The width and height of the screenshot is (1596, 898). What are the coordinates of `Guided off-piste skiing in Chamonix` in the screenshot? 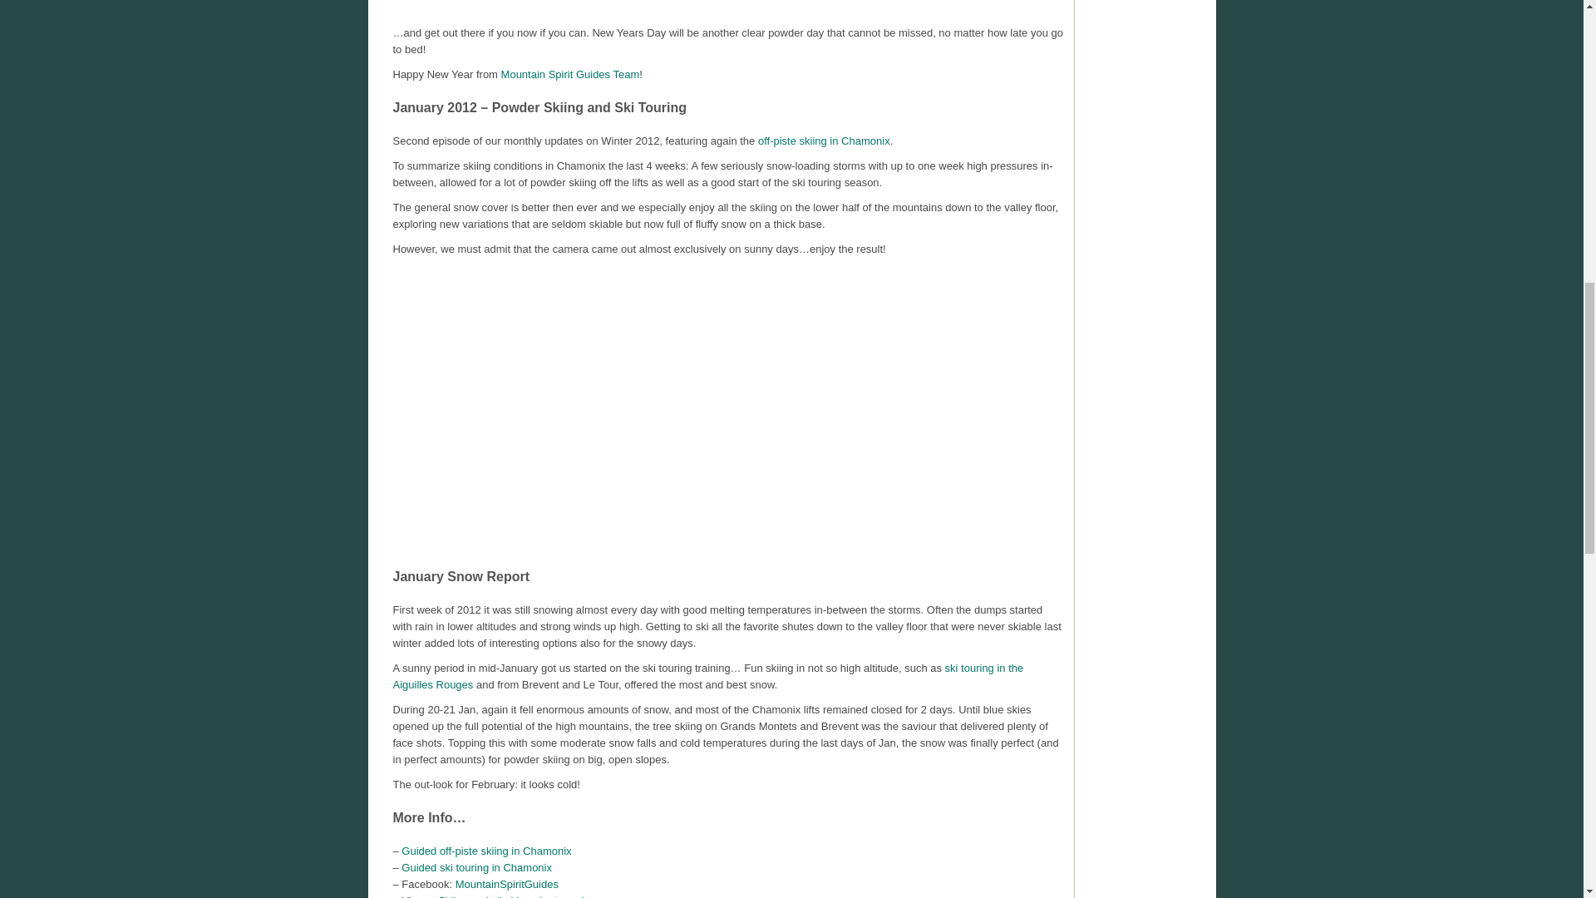 It's located at (486, 851).